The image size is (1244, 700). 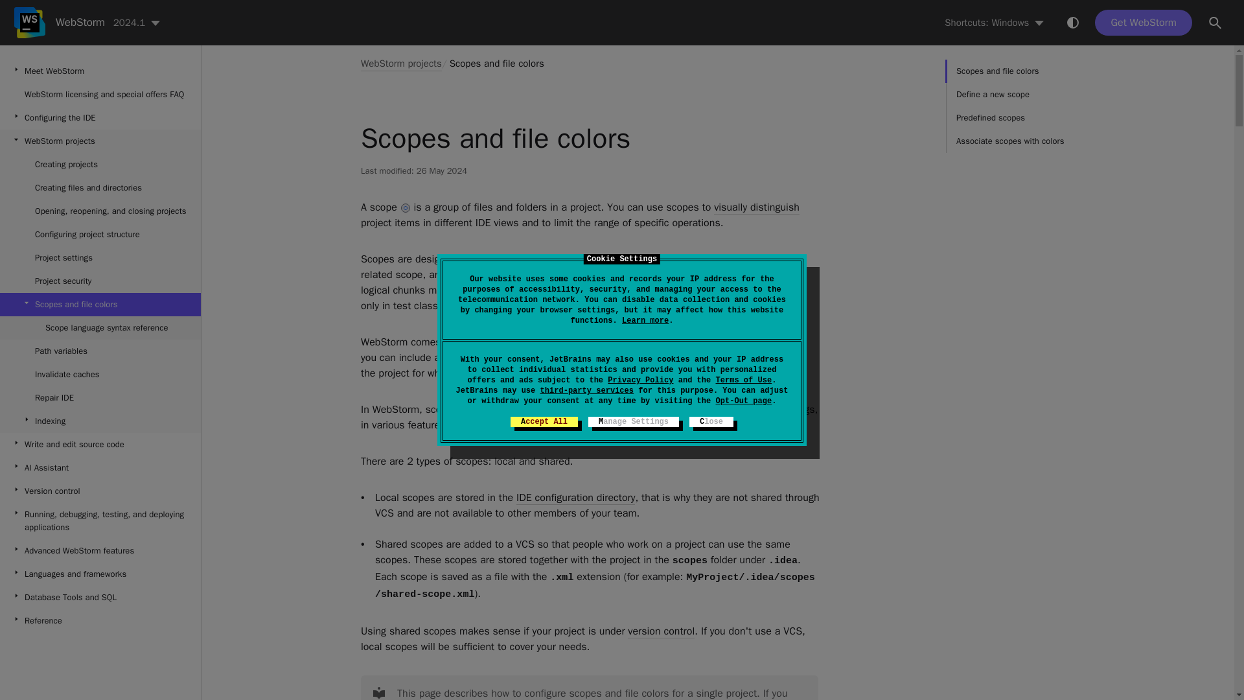 What do you see at coordinates (100, 141) in the screenshot?
I see `WebStorm projects` at bounding box center [100, 141].